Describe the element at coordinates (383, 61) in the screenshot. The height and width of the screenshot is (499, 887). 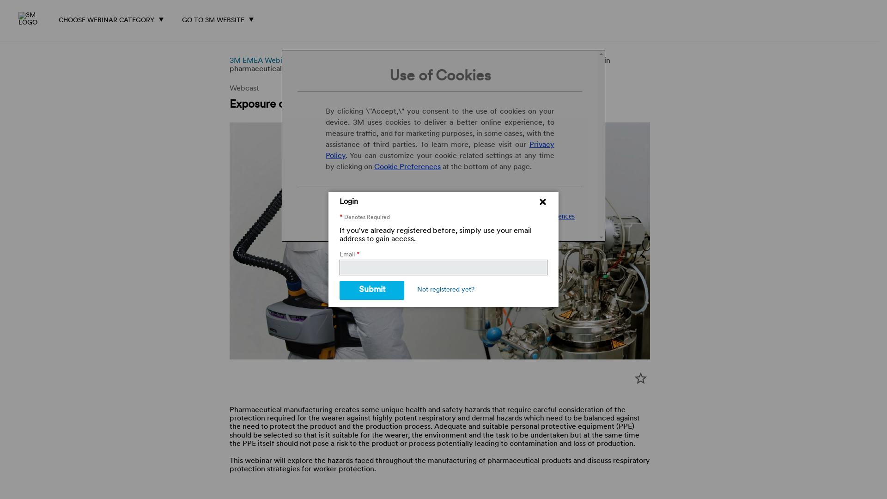
I see `Worker Health & Safety | Educational Webinars` at that location.